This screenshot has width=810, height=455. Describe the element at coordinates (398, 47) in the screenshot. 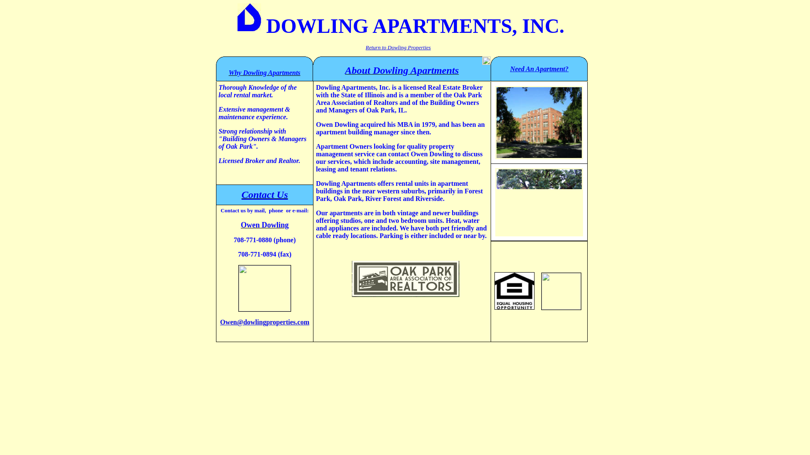

I see `Return to Dowling Properties` at that location.